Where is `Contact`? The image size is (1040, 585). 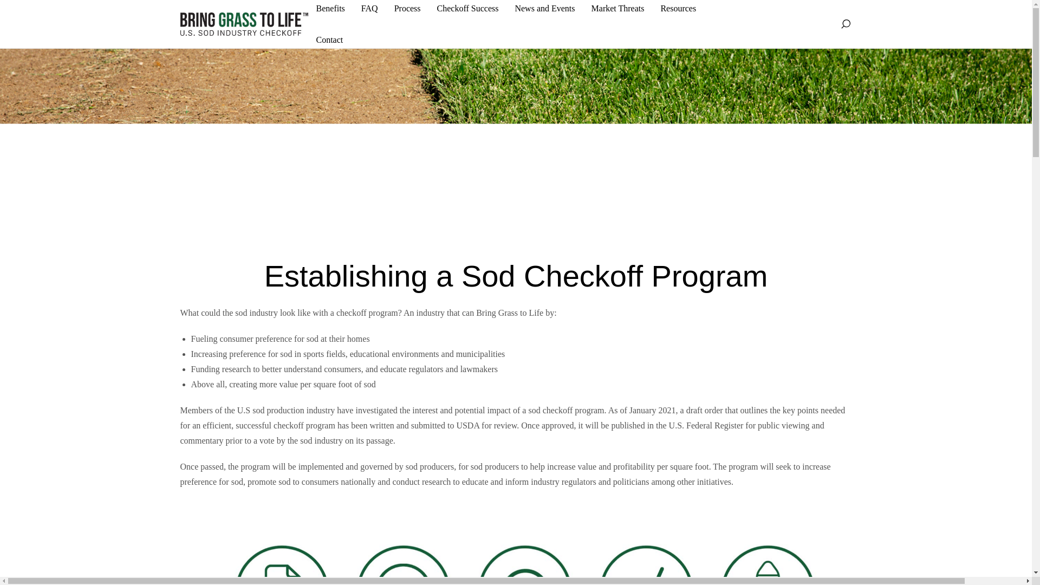
Contact is located at coordinates (329, 40).